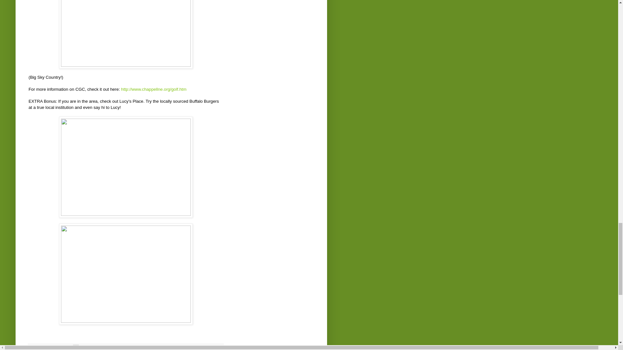  Describe the element at coordinates (76, 349) in the screenshot. I see `Edit Post` at that location.